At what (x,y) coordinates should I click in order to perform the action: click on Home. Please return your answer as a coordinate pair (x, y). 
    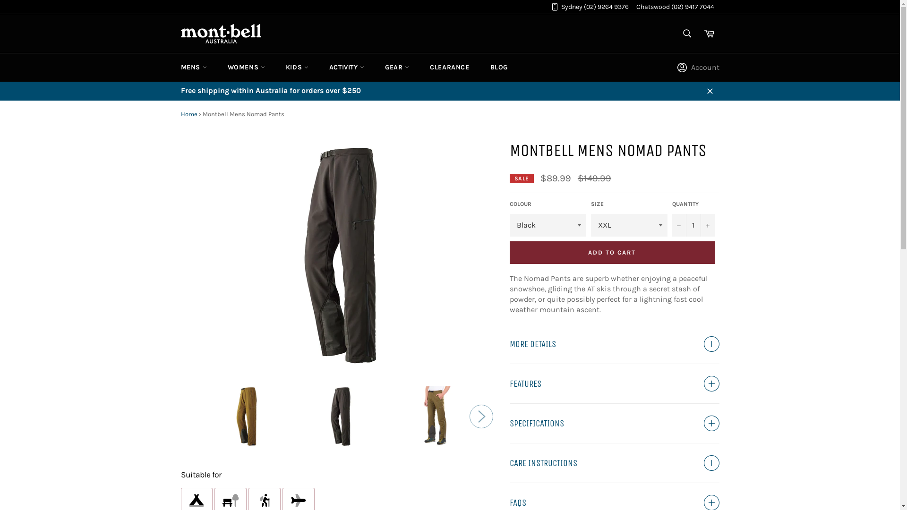
    Looking at the image, I should click on (189, 114).